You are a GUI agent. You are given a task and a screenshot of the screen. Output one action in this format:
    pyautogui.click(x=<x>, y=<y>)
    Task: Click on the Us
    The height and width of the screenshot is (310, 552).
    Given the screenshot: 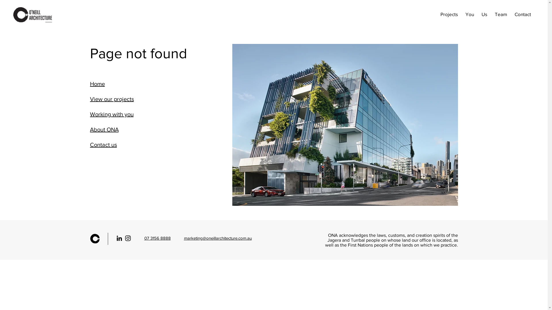 What is the action you would take?
    pyautogui.click(x=484, y=14)
    